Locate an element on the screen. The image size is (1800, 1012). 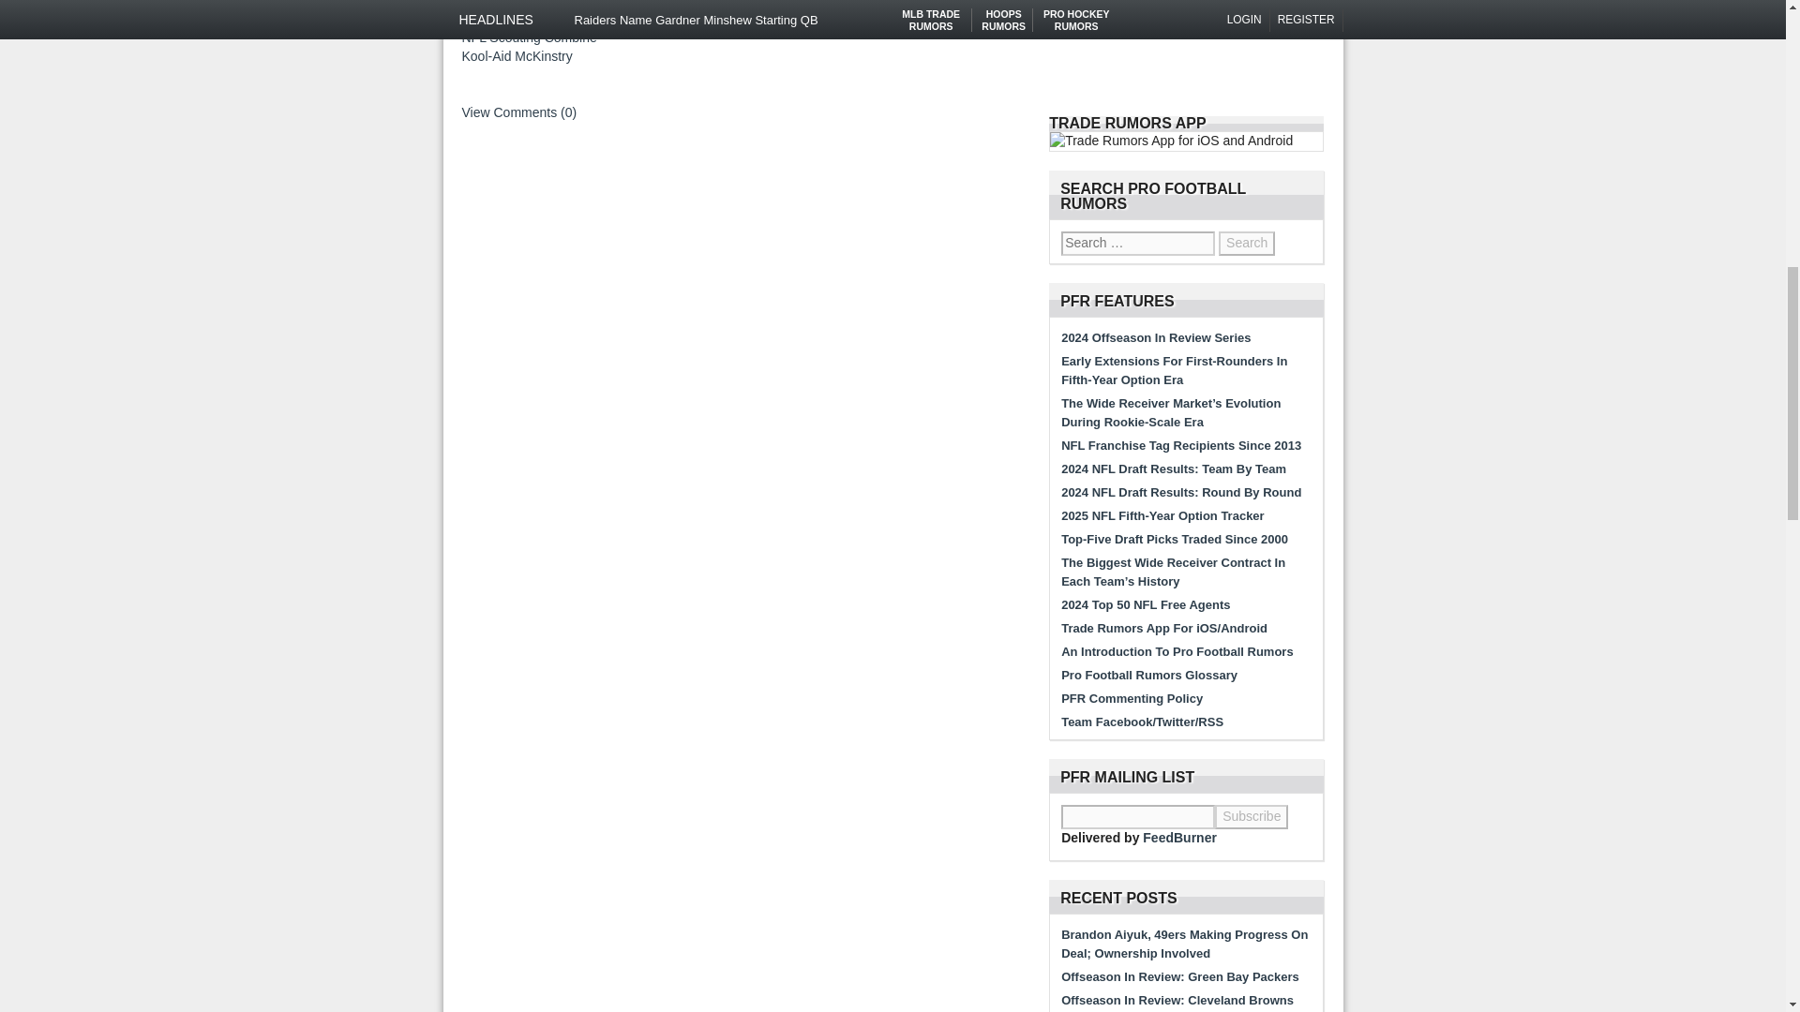
View all posts in NFL Scouting Combine is located at coordinates (528, 37).